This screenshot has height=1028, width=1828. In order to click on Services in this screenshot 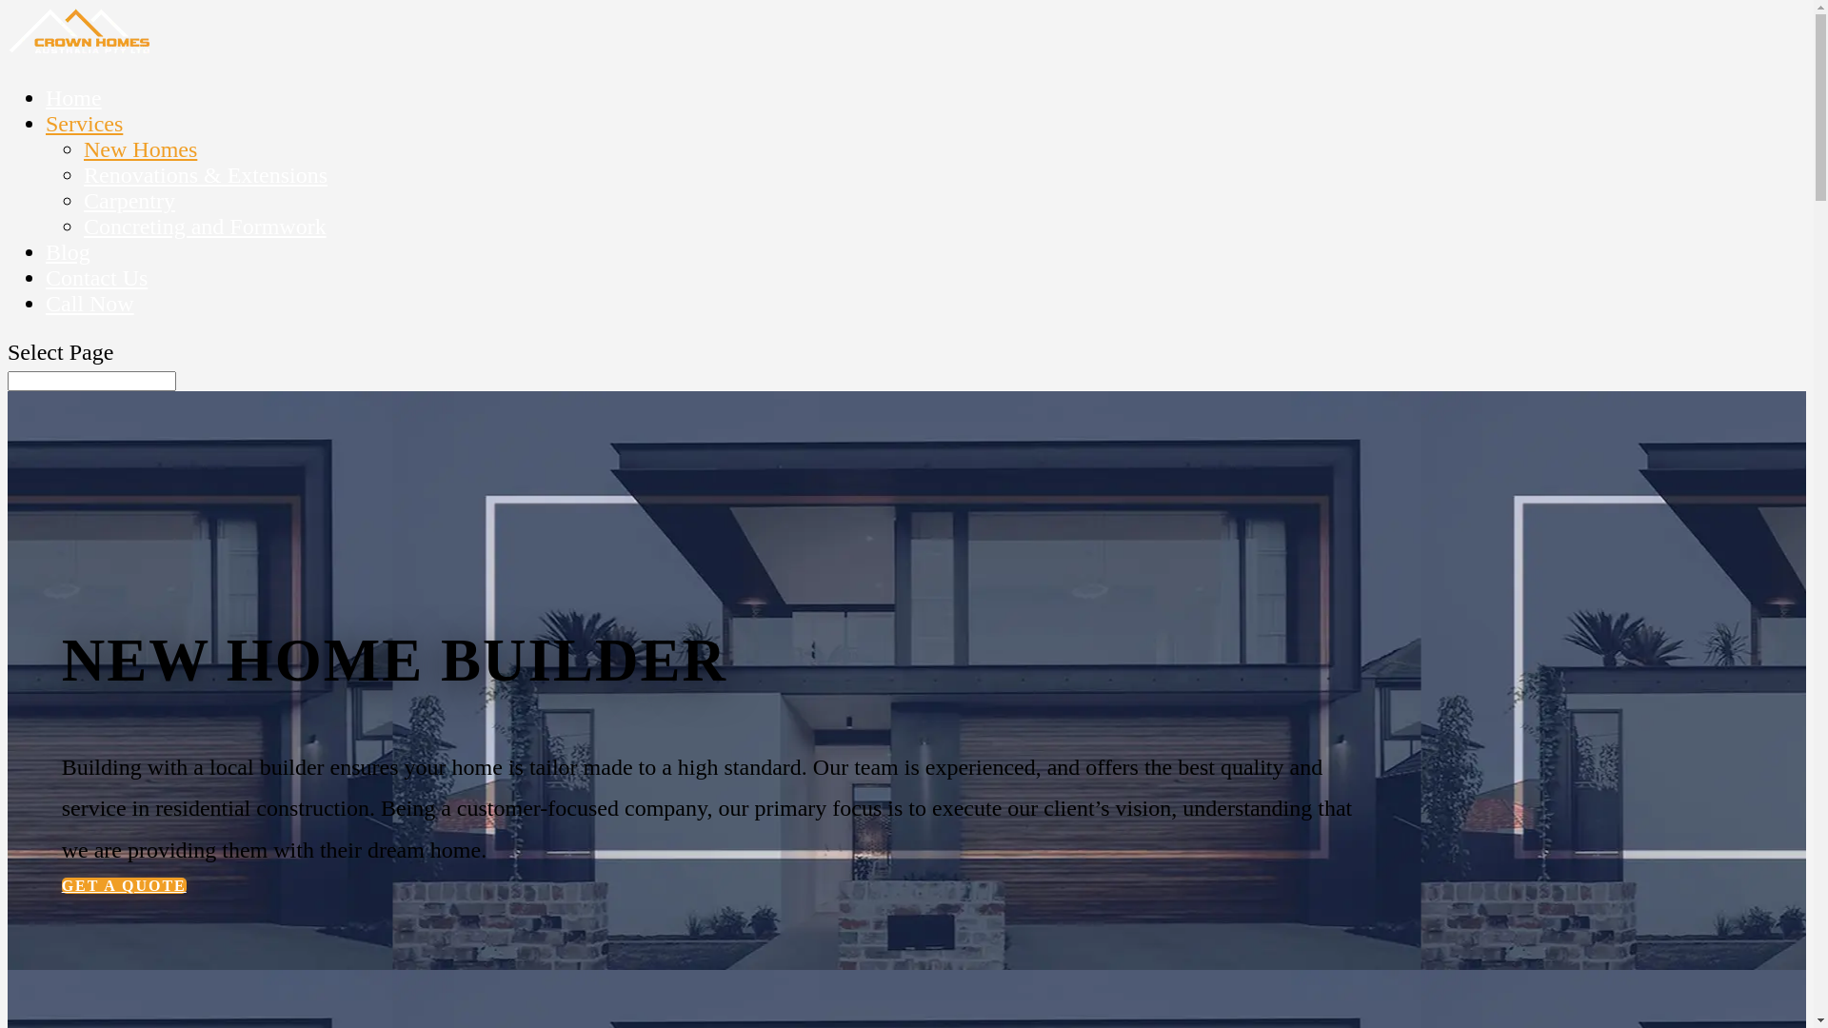, I will do `click(84, 124)`.